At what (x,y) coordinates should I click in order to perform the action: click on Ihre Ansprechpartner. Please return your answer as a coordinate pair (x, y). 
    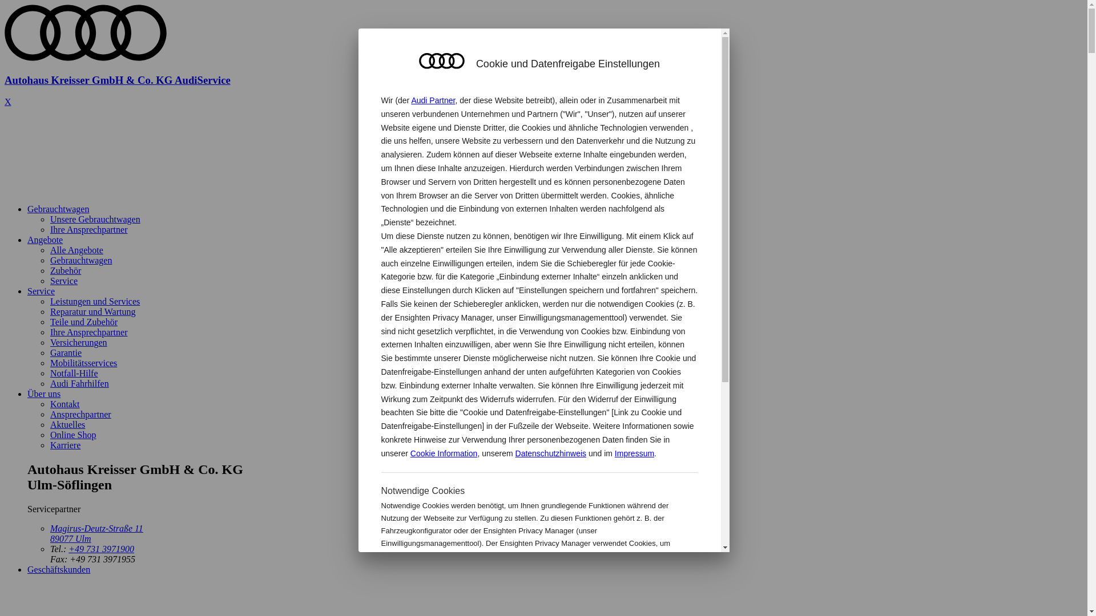
    Looking at the image, I should click on (89, 229).